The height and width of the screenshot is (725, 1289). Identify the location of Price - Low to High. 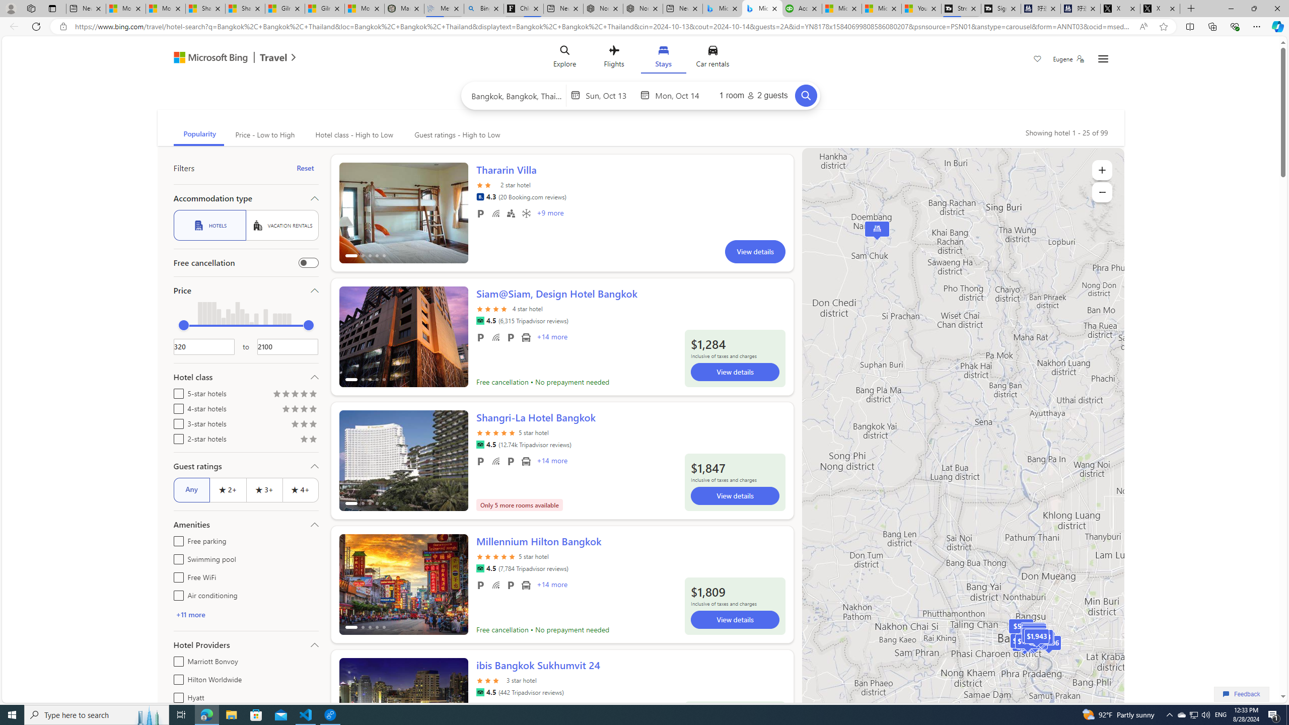
(264, 135).